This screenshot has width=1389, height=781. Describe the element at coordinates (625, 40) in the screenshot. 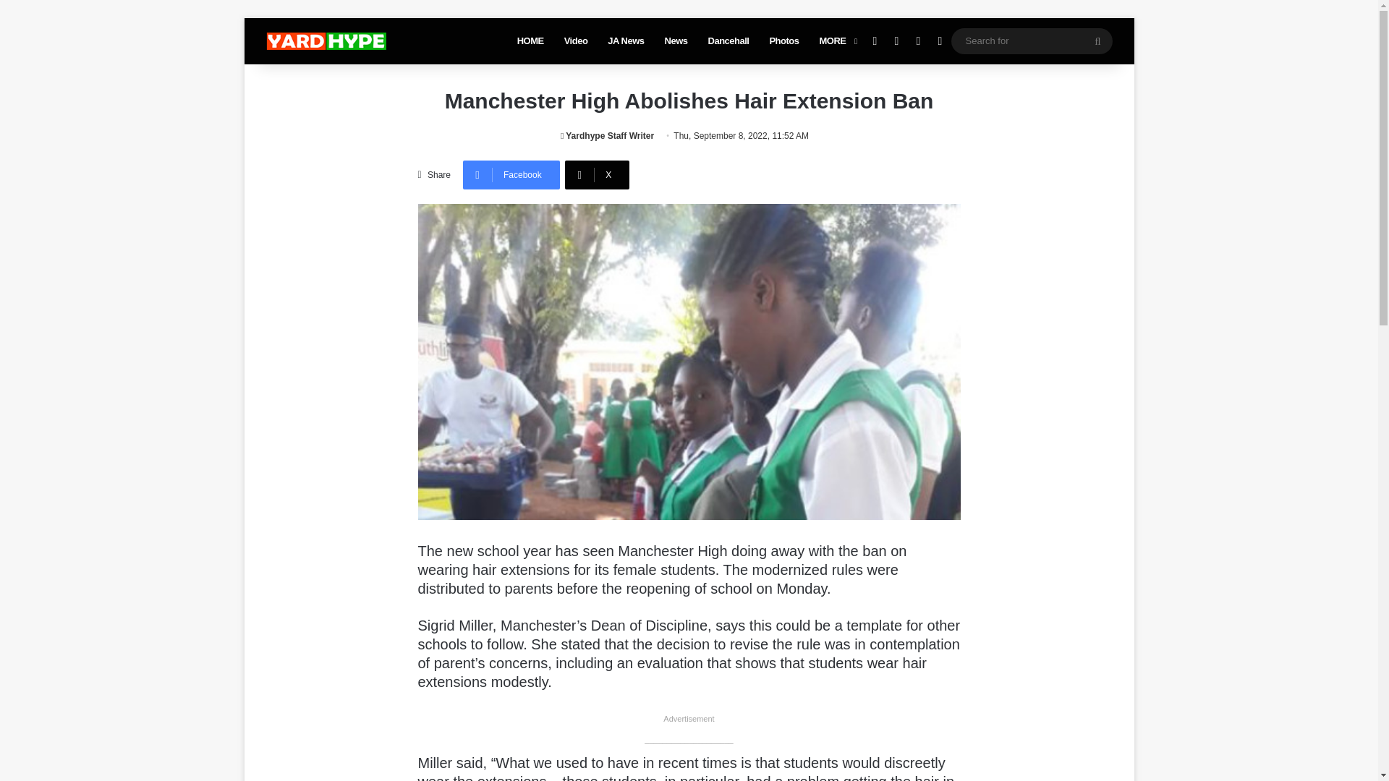

I see `JA News` at that location.